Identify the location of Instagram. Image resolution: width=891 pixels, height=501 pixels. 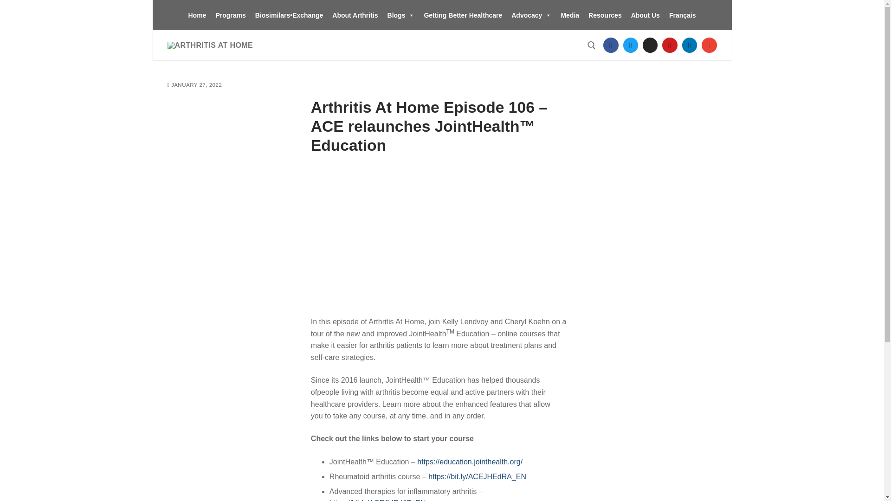
(650, 45).